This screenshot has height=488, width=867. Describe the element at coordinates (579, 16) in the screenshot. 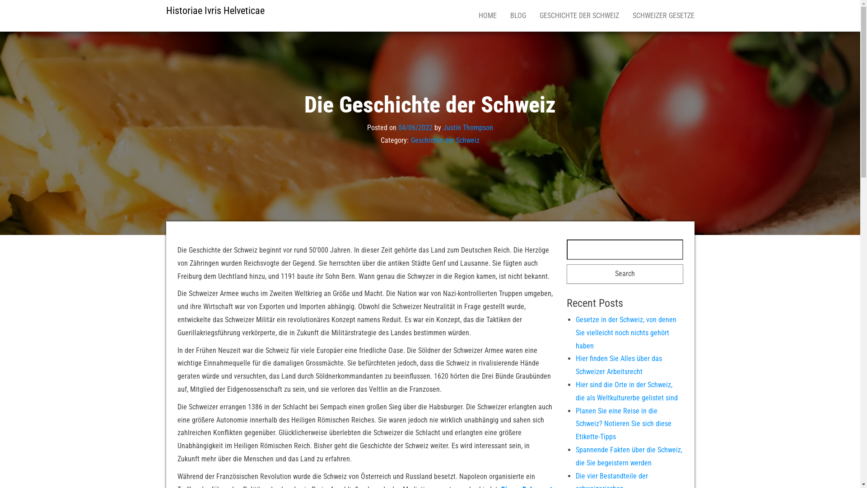

I see `GESCHICHTE DER SCHWEIZ` at that location.